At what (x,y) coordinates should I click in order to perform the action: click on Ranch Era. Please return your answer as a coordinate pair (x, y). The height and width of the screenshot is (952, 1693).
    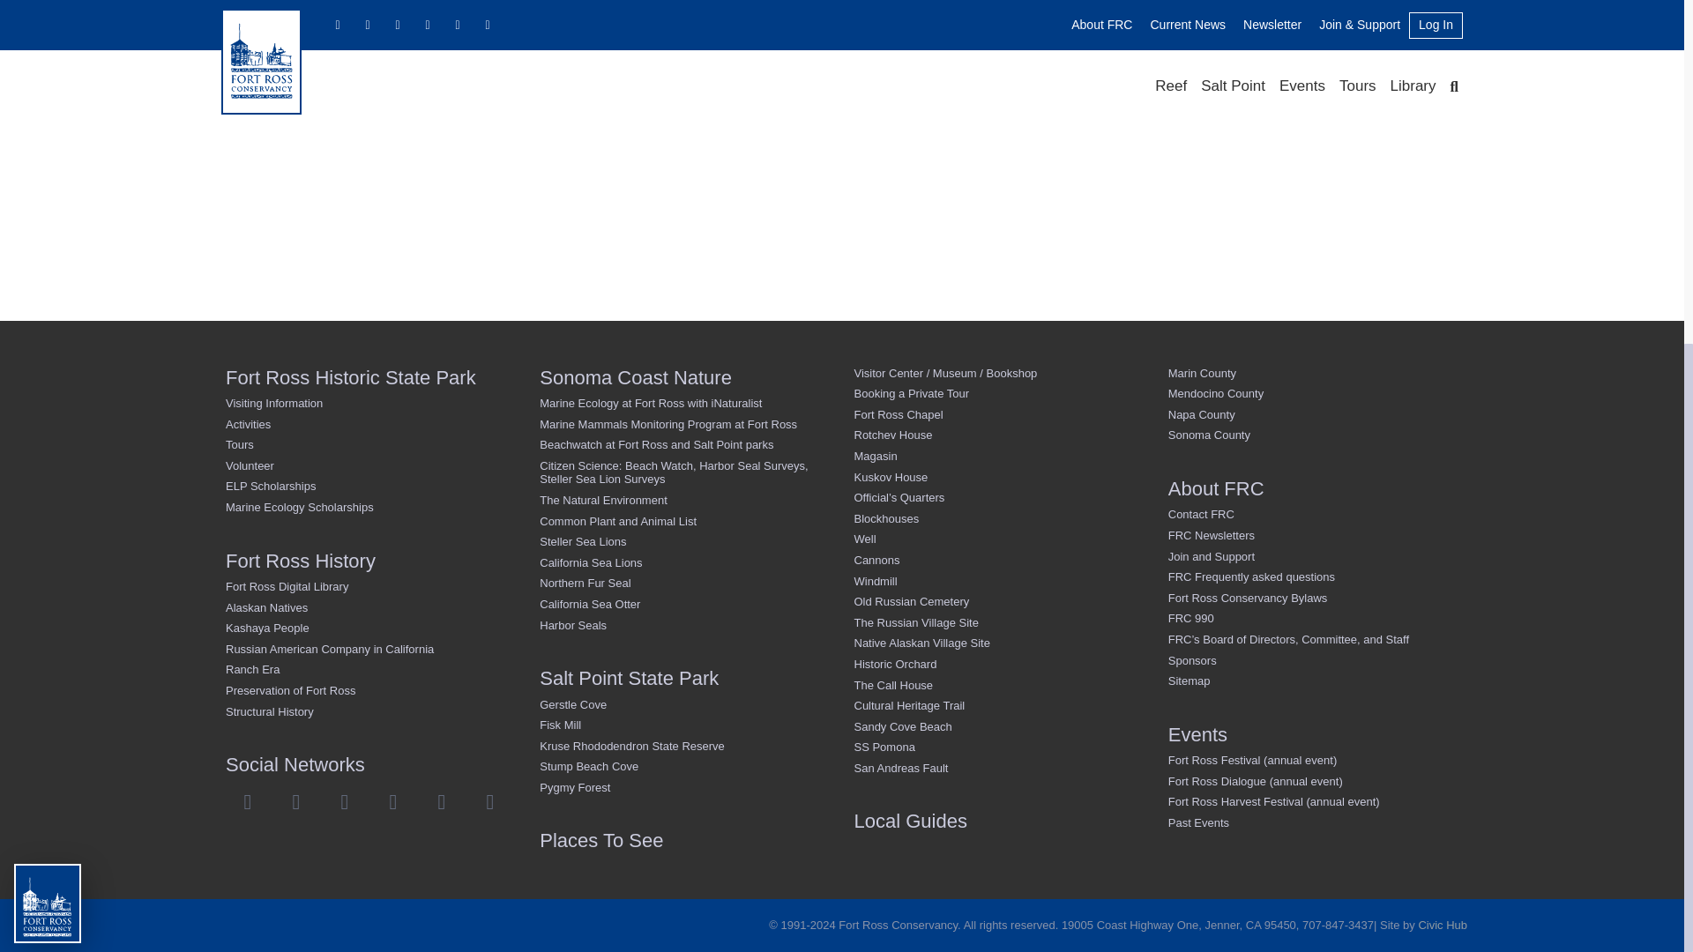
    Looking at the image, I should click on (375, 670).